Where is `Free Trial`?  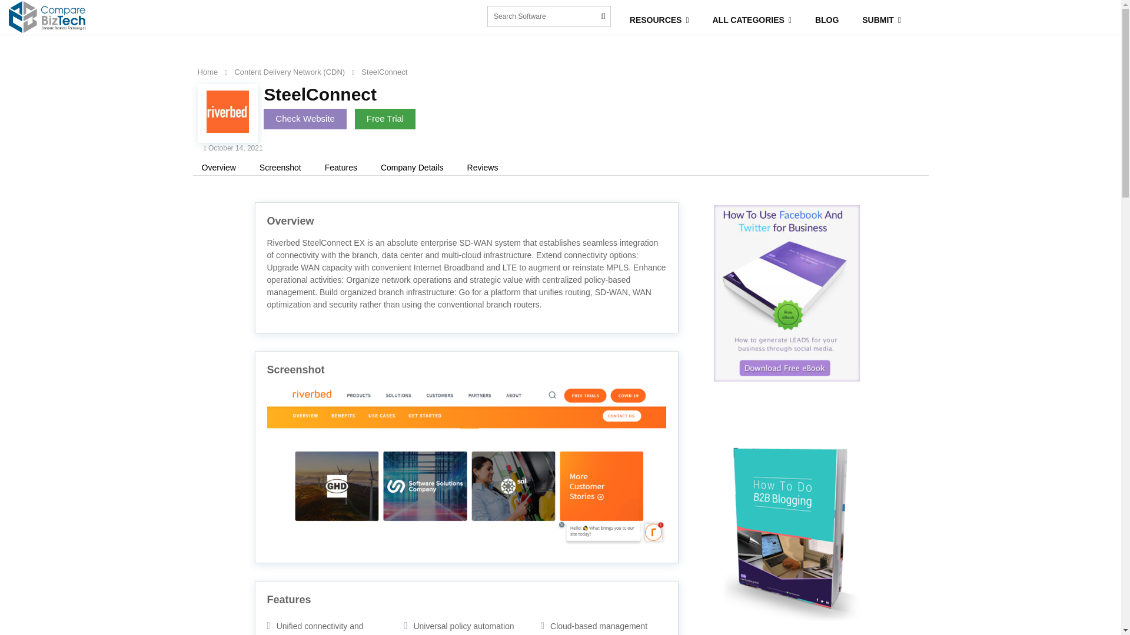
Free Trial is located at coordinates (385, 119).